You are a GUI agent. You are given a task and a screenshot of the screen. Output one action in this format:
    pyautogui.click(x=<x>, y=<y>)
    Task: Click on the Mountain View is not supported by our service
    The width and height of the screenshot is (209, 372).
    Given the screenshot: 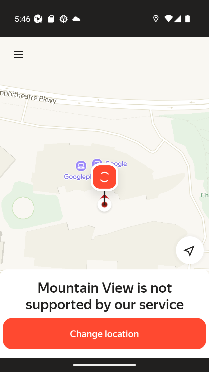 What is the action you would take?
    pyautogui.click(x=105, y=296)
    